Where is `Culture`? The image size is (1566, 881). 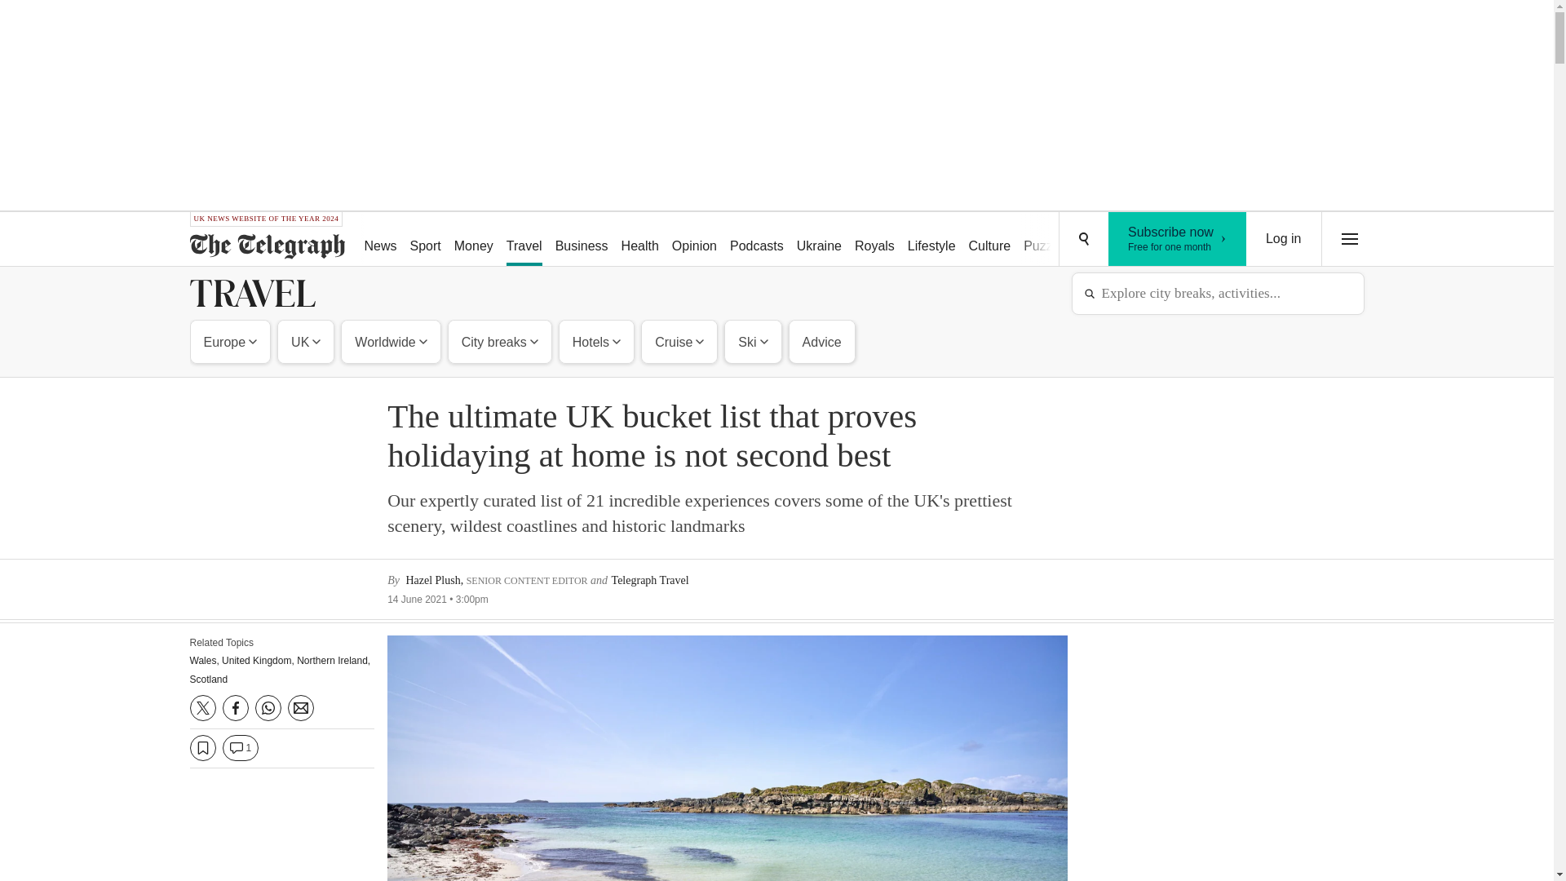 Culture is located at coordinates (990, 240).